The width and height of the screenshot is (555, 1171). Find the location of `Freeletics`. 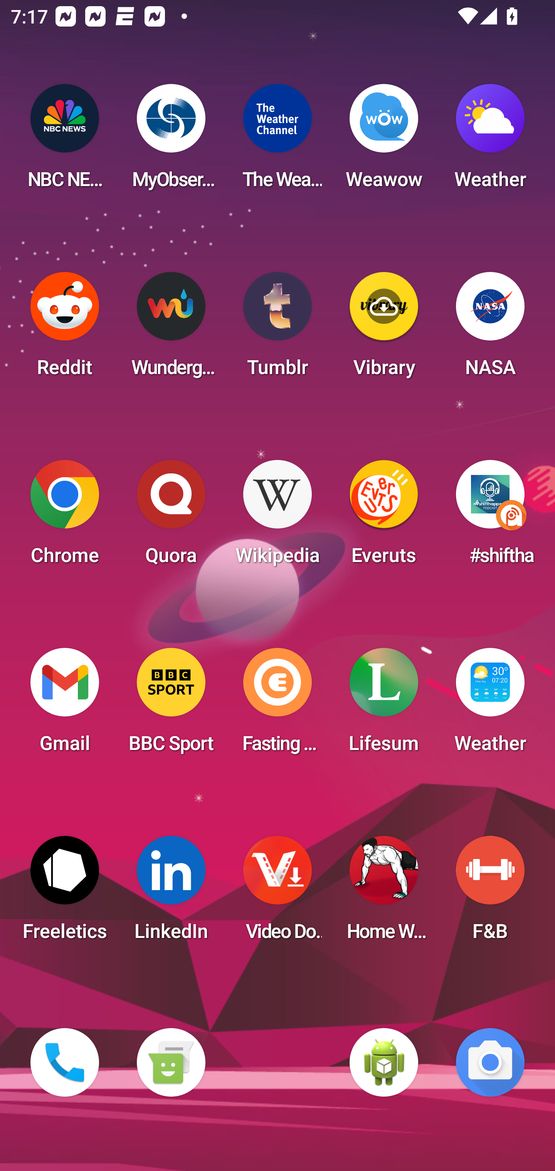

Freeletics is located at coordinates (65, 893).